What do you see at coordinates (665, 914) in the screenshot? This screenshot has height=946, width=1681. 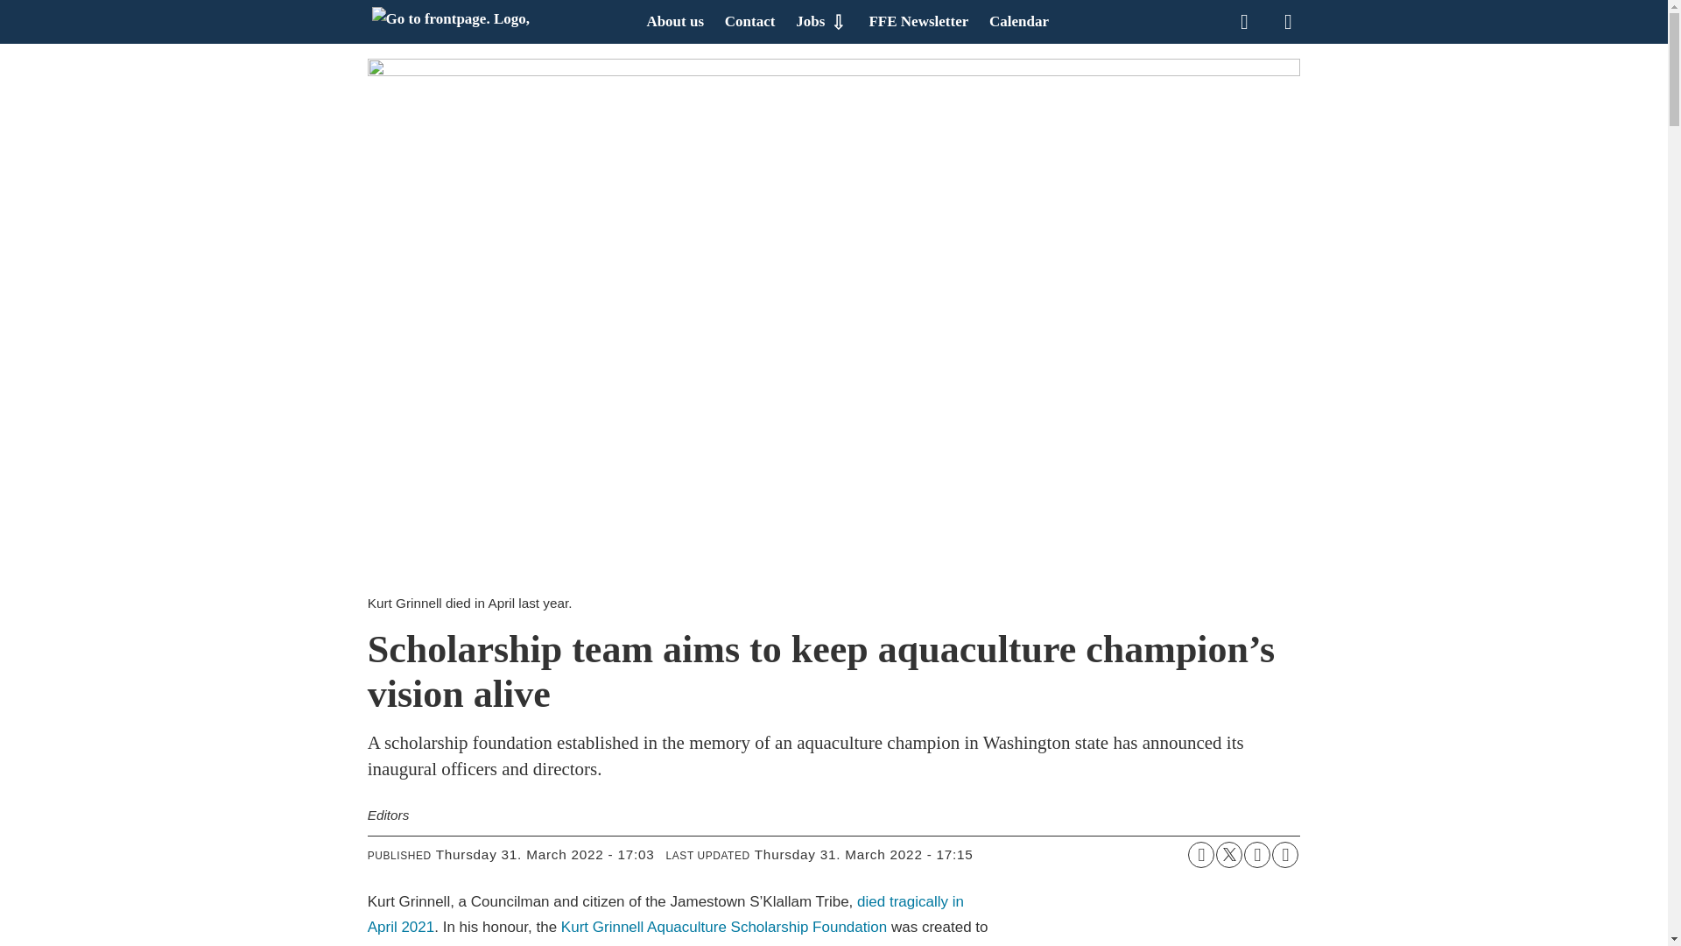 I see `died tragically in April 2021` at bounding box center [665, 914].